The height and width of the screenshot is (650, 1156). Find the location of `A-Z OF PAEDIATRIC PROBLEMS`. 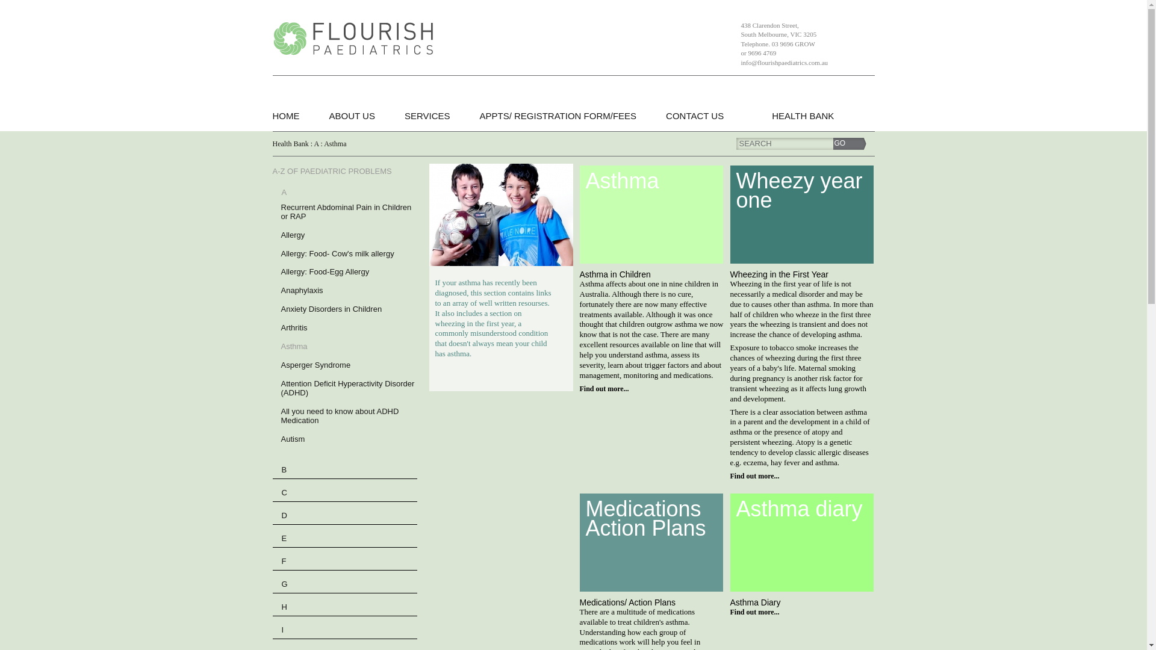

A-Z OF PAEDIATRIC PROBLEMS is located at coordinates (332, 171).